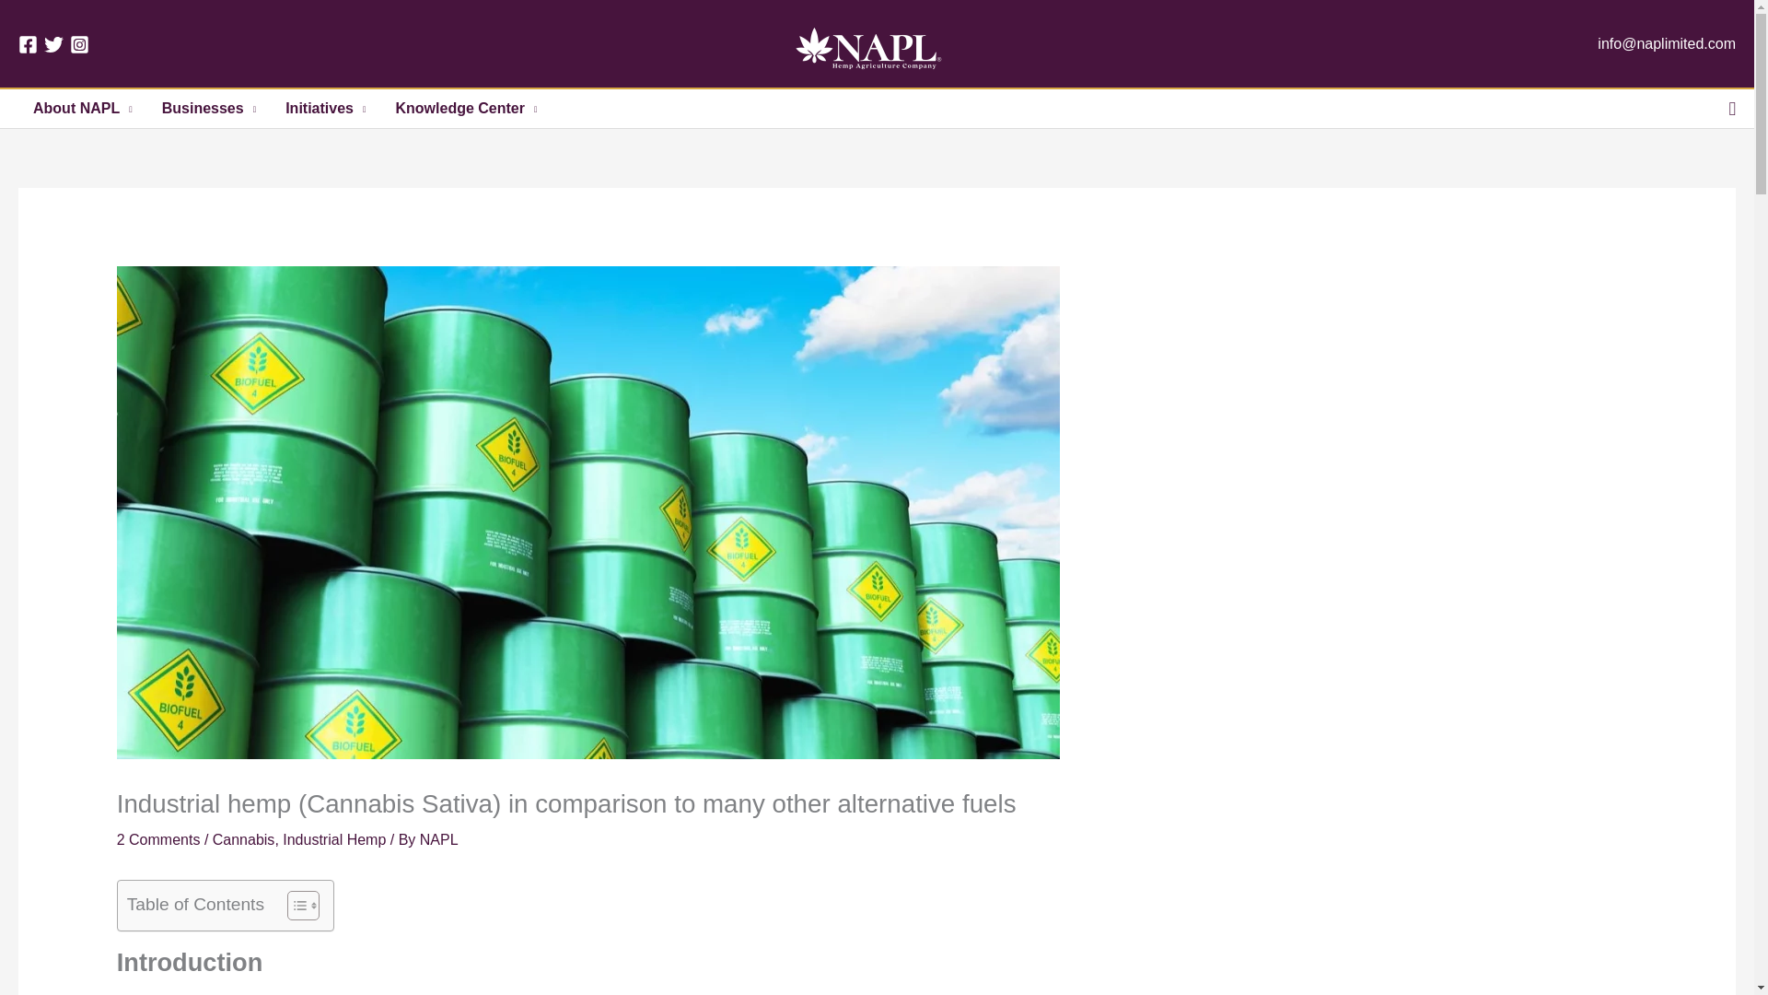 Image resolution: width=1768 pixels, height=995 pixels. Describe the element at coordinates (466, 109) in the screenshot. I see `Knowledge Center` at that location.